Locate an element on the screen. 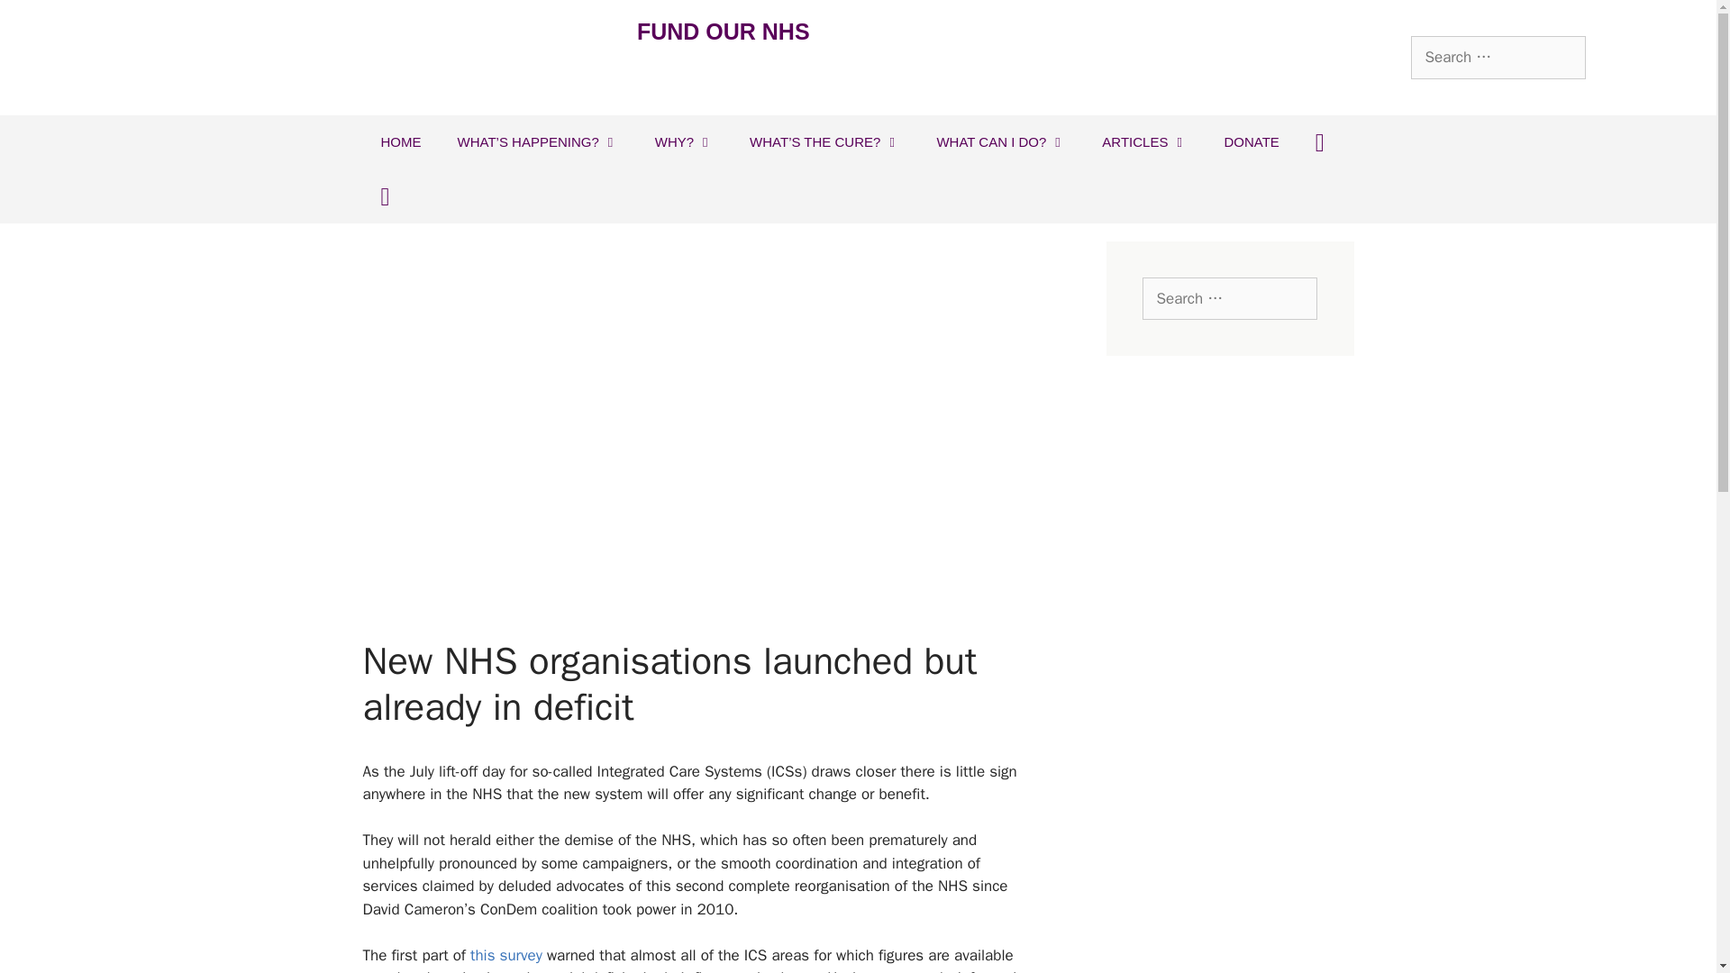 The height and width of the screenshot is (973, 1730). Search is located at coordinates (42, 22).